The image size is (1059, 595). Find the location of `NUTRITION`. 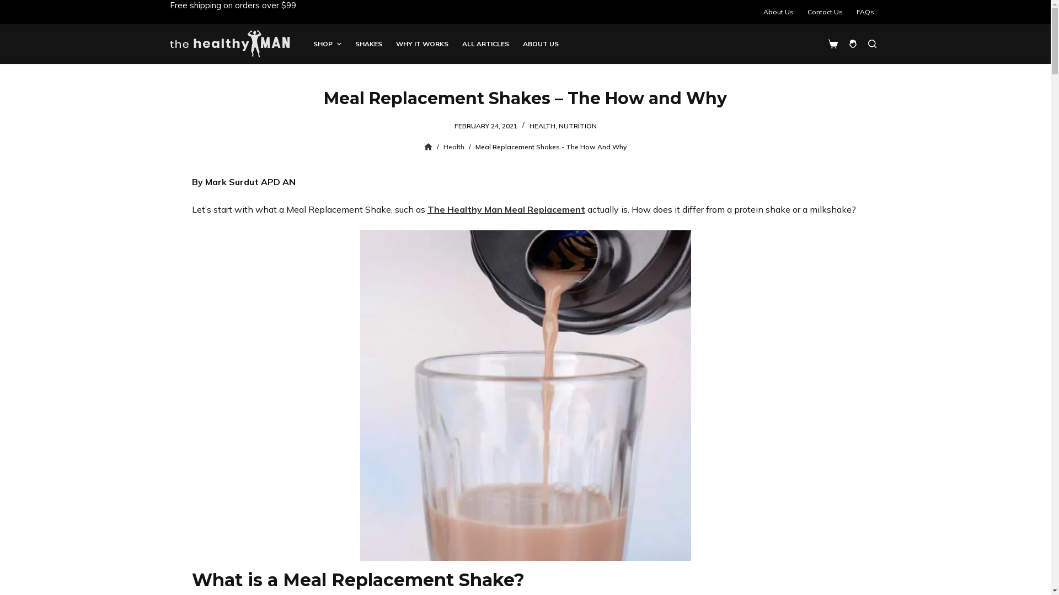

NUTRITION is located at coordinates (577, 126).